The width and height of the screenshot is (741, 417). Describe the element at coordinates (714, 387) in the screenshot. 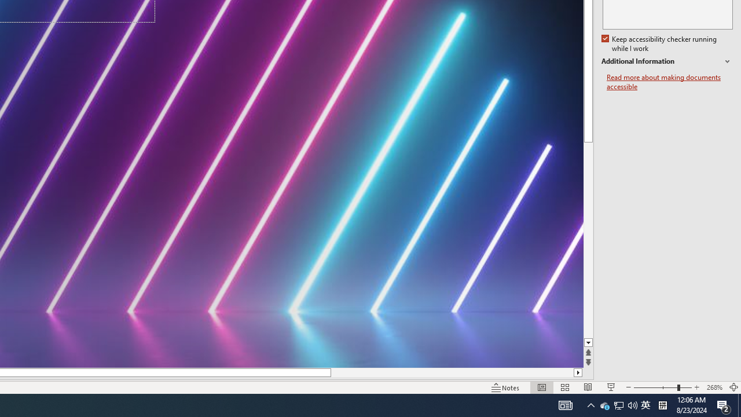

I see `Zoom 268%` at that location.